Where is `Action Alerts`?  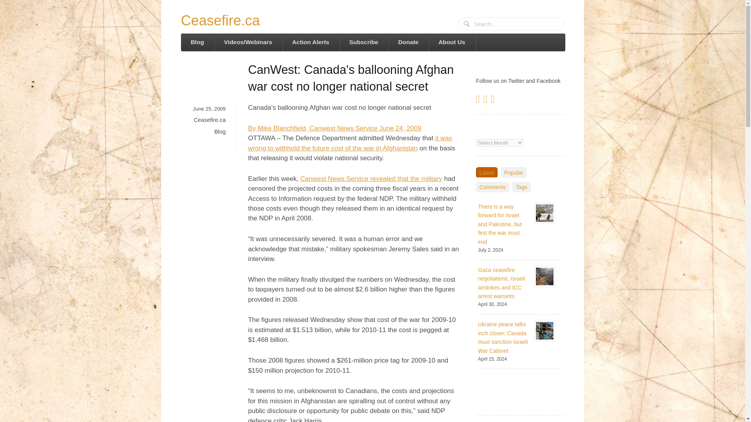
Action Alerts is located at coordinates (311, 42).